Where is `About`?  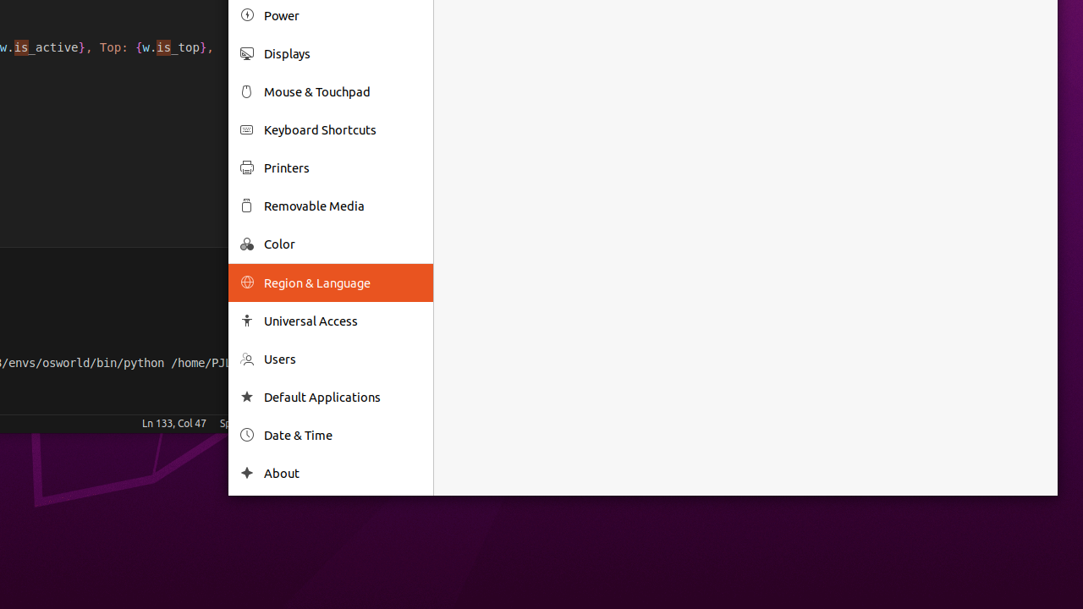
About is located at coordinates (247, 474).